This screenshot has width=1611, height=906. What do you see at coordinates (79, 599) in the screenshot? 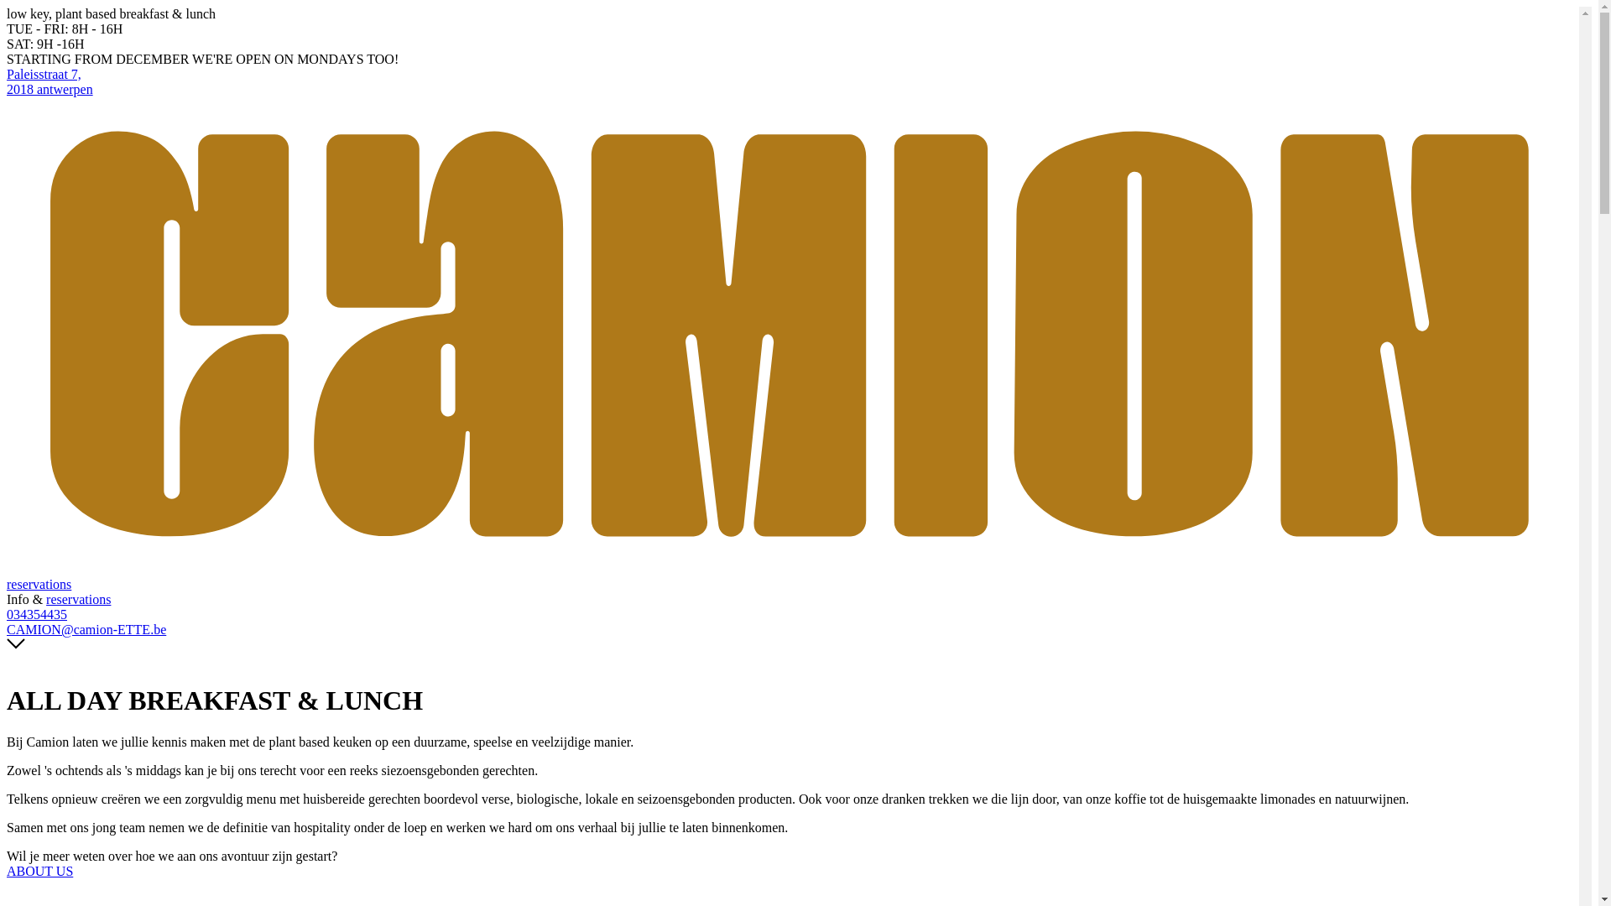
I see `reservations` at bounding box center [79, 599].